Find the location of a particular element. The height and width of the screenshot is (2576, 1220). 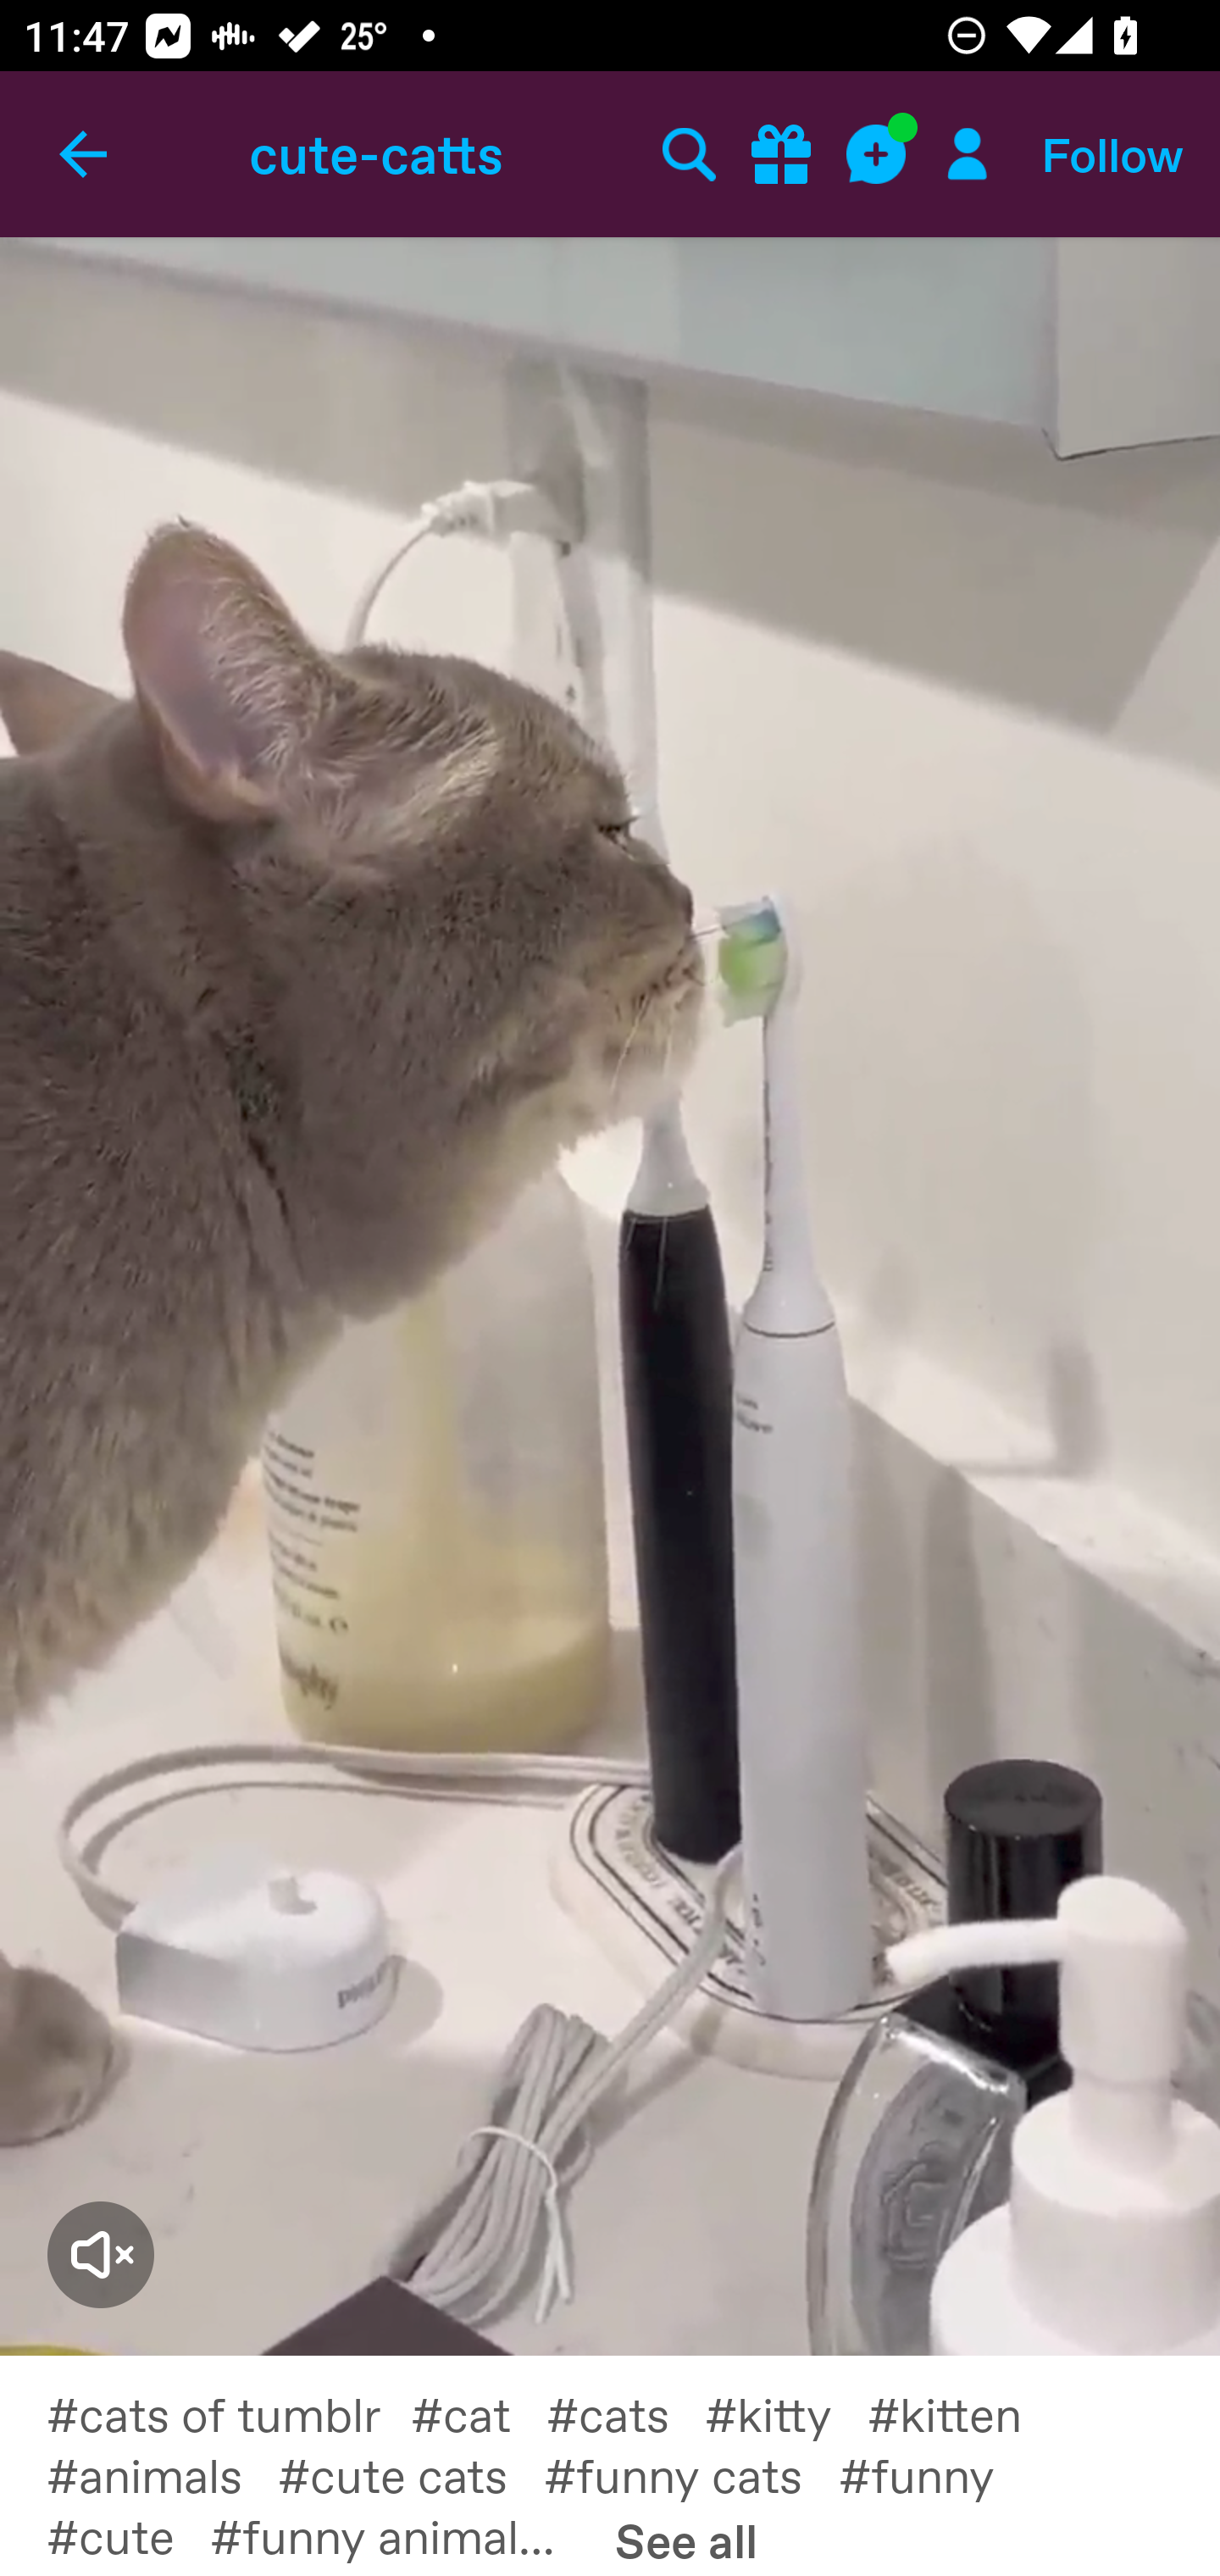

#cats is located at coordinates (625, 2413).